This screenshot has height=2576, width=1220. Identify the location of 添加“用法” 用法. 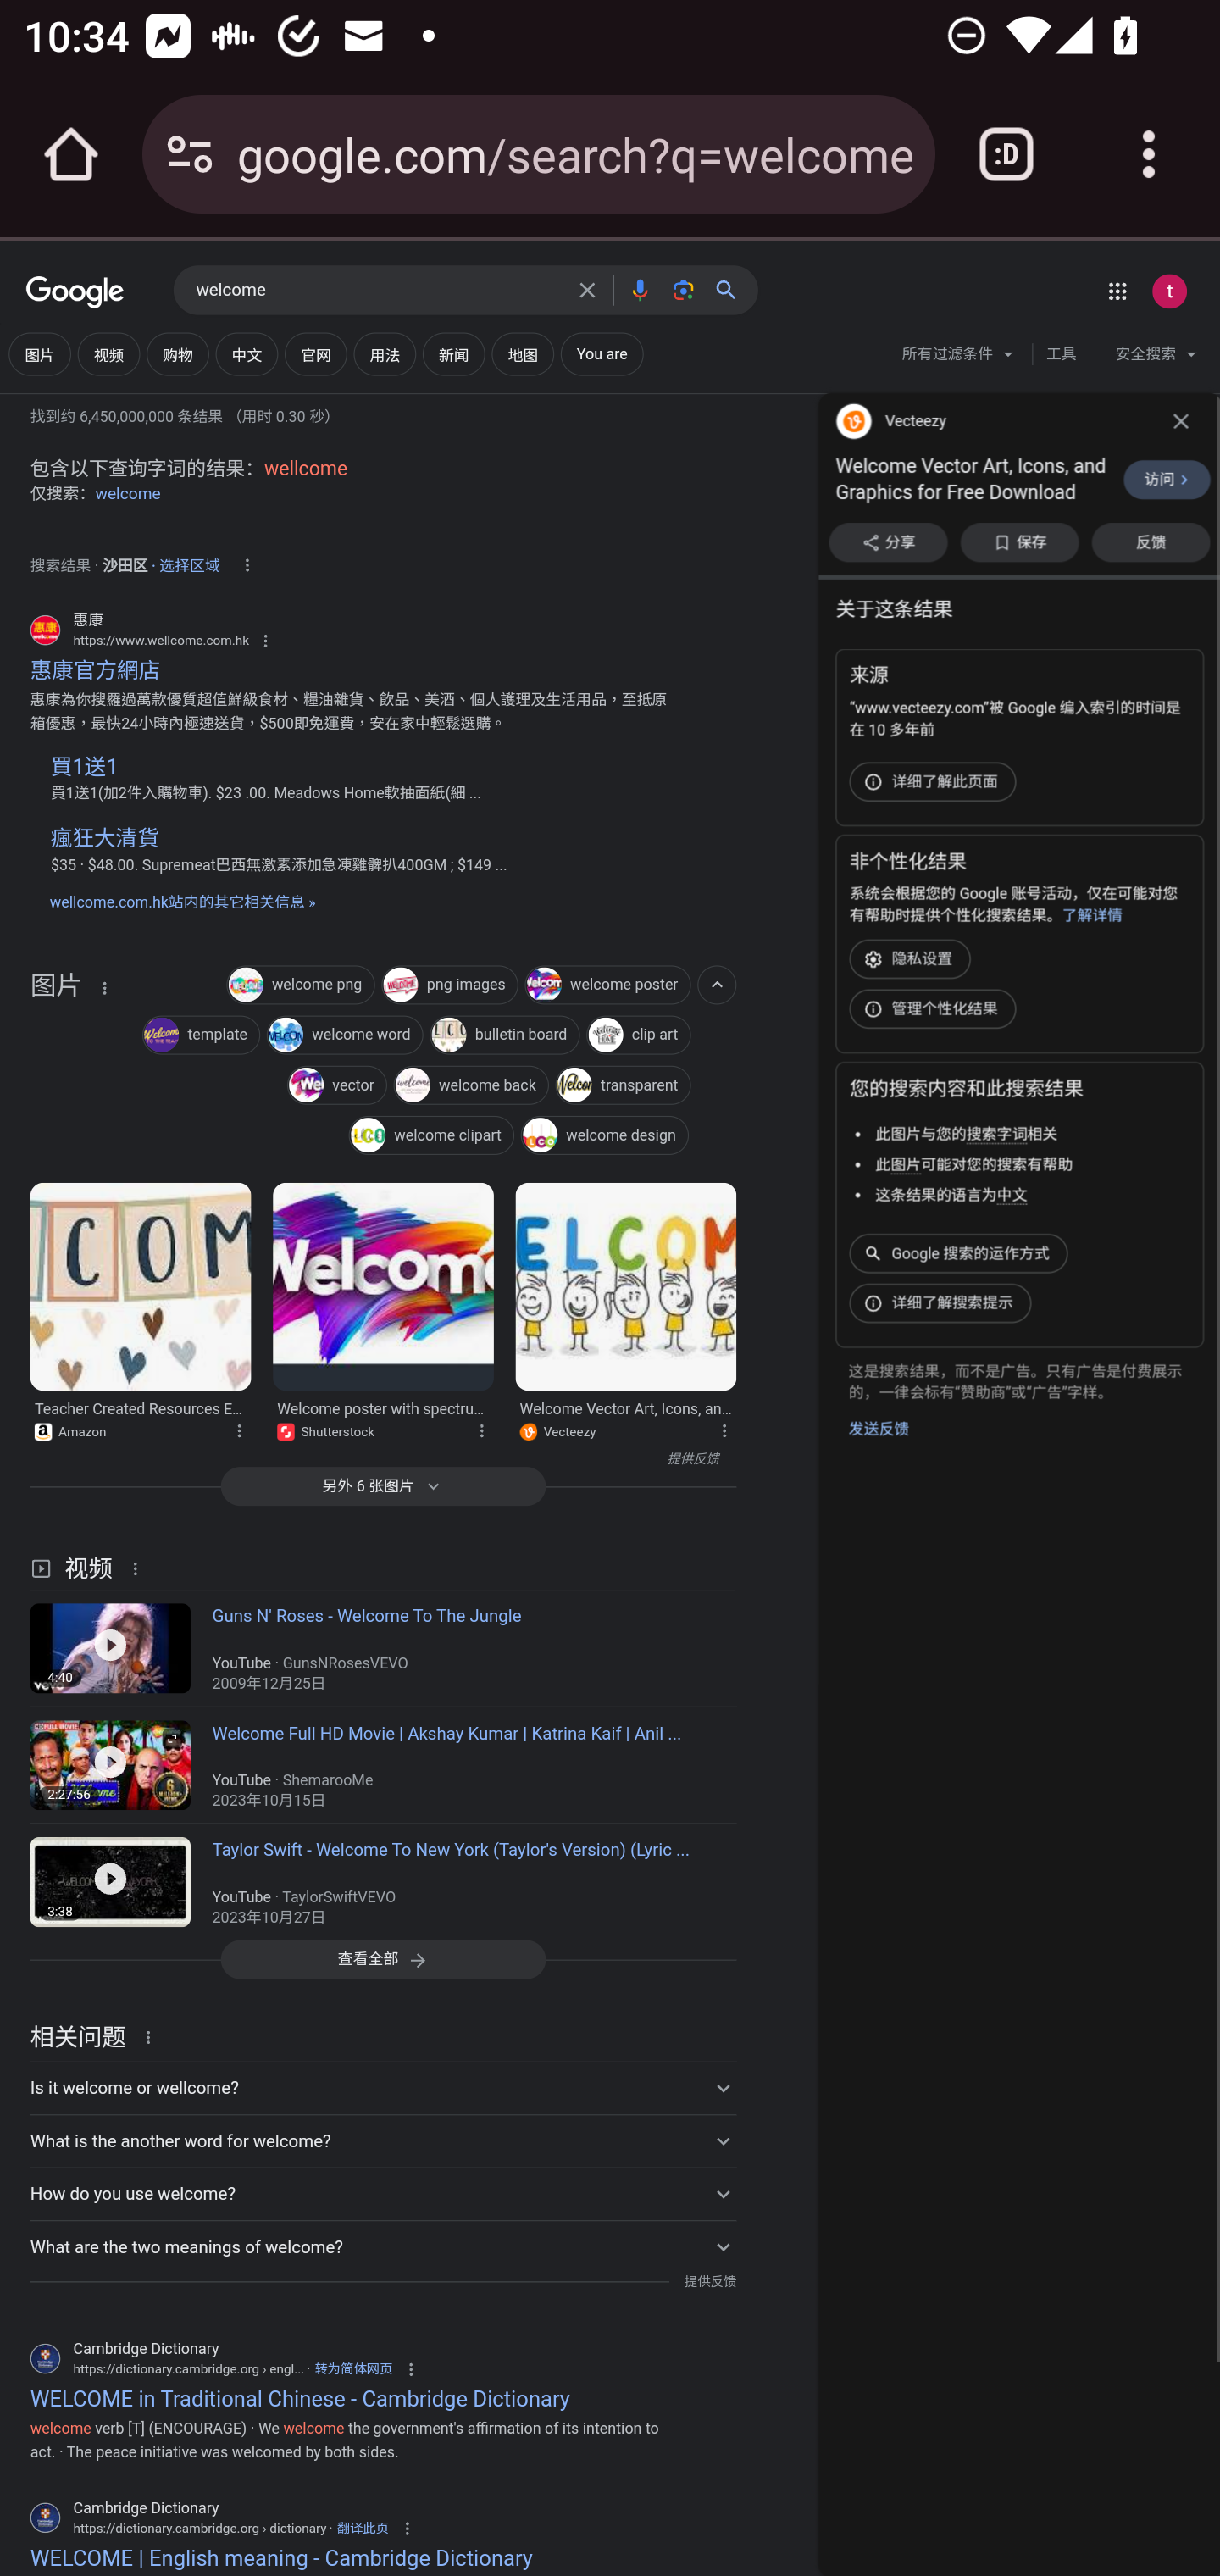
(385, 354).